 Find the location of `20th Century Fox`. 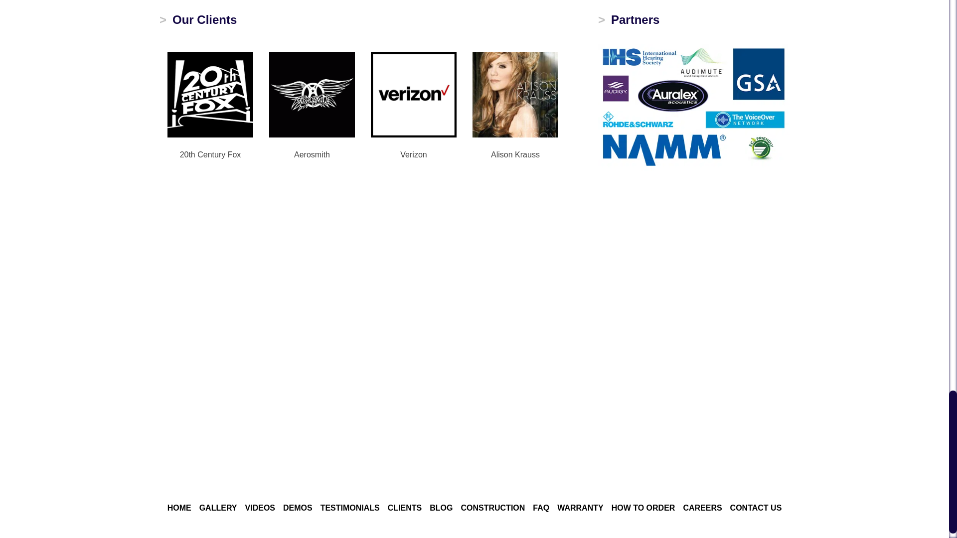

20th Century Fox is located at coordinates (210, 94).